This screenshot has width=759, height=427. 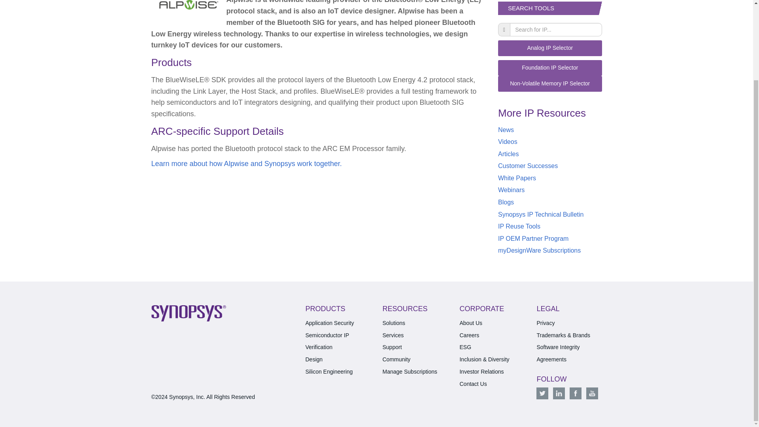 I want to click on Facebook, so click(x=576, y=393).